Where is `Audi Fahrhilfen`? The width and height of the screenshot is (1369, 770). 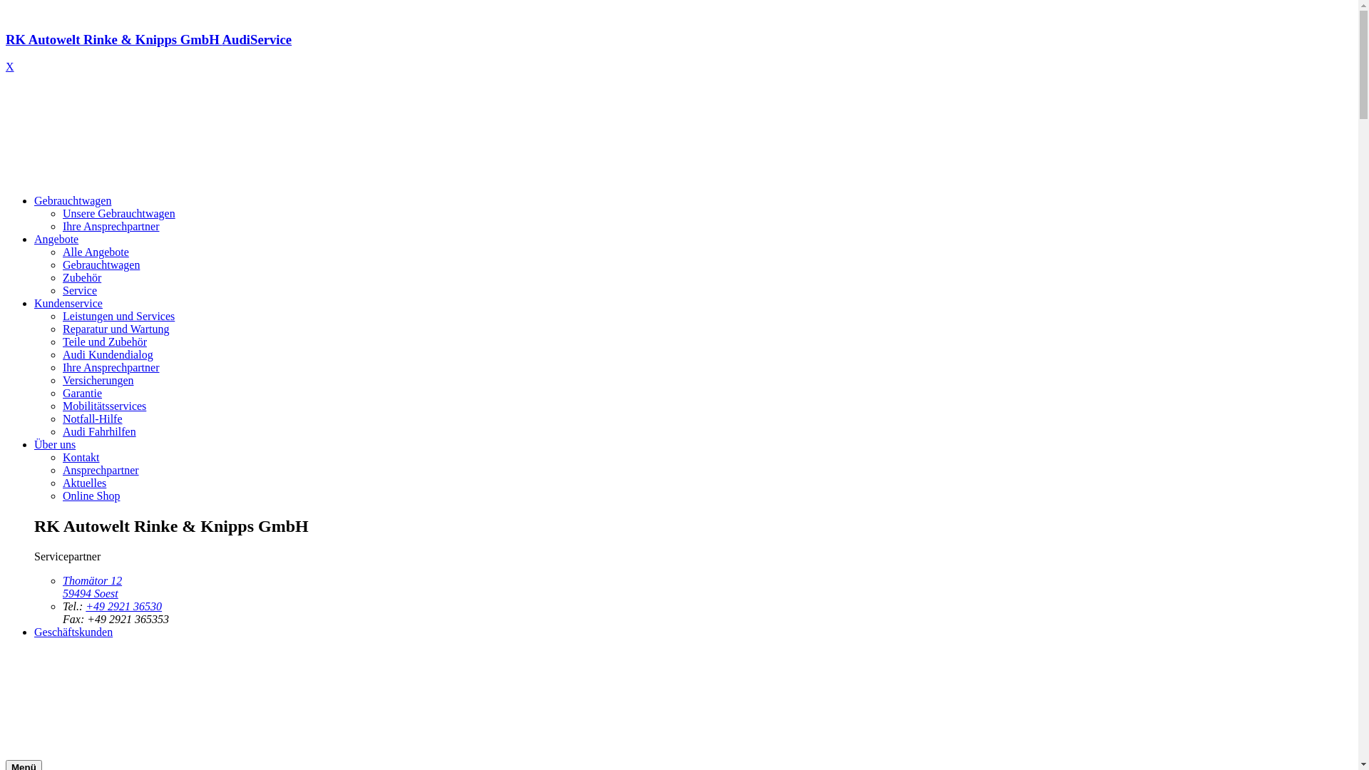 Audi Fahrhilfen is located at coordinates (100, 432).